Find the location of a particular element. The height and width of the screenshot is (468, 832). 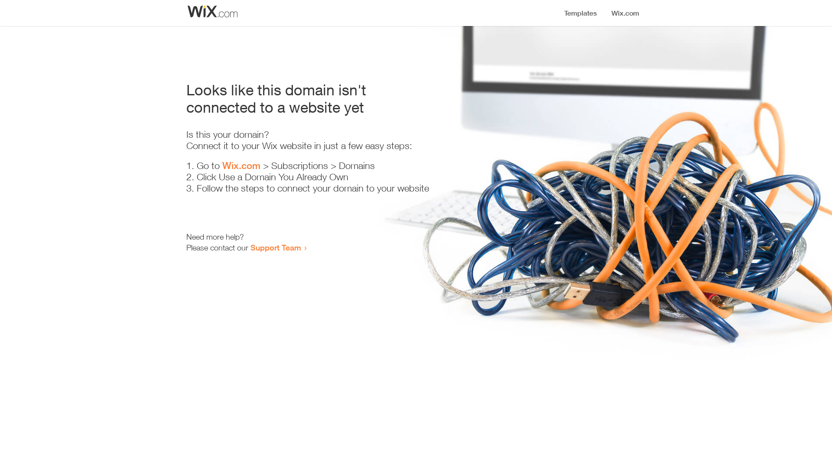

Wix.com is located at coordinates (241, 166).